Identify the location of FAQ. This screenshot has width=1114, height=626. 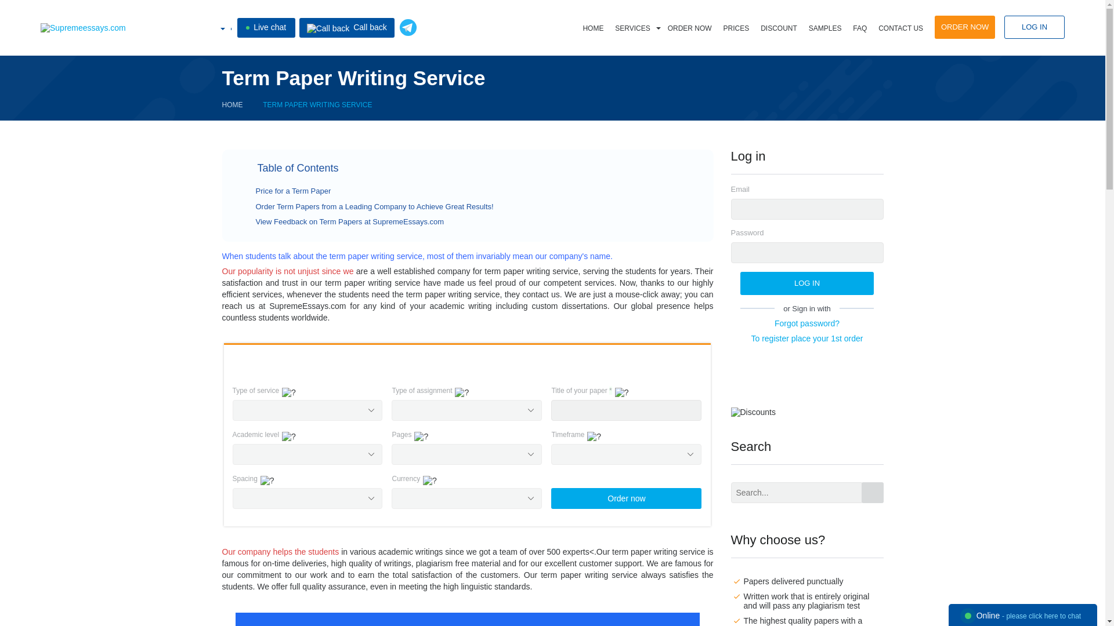
(859, 28).